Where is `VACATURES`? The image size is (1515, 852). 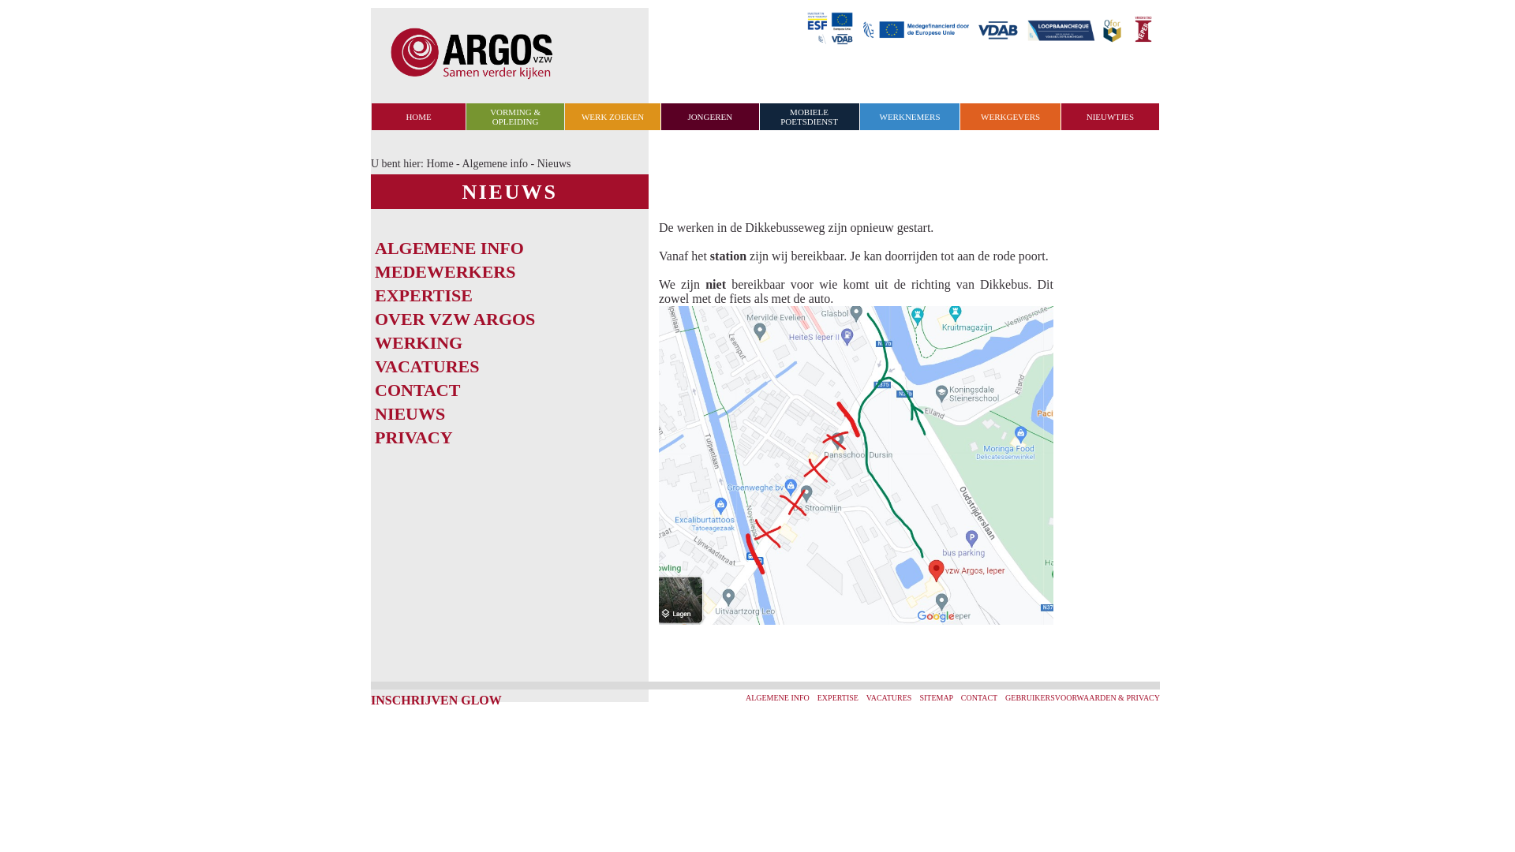 VACATURES is located at coordinates (427, 366).